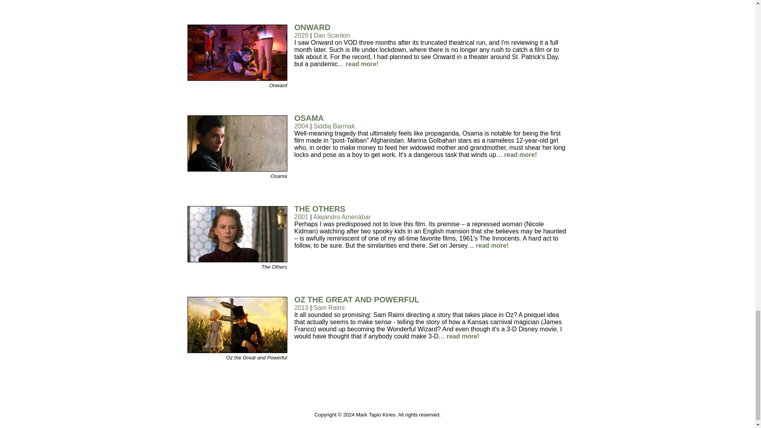 The width and height of the screenshot is (761, 428). What do you see at coordinates (237, 351) in the screenshot?
I see `Oz the Great and Powerful` at bounding box center [237, 351].